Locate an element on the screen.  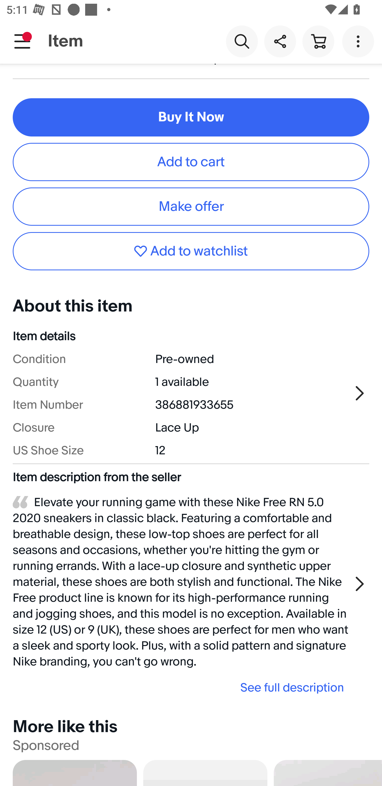
Add to cart is located at coordinates (191, 162).